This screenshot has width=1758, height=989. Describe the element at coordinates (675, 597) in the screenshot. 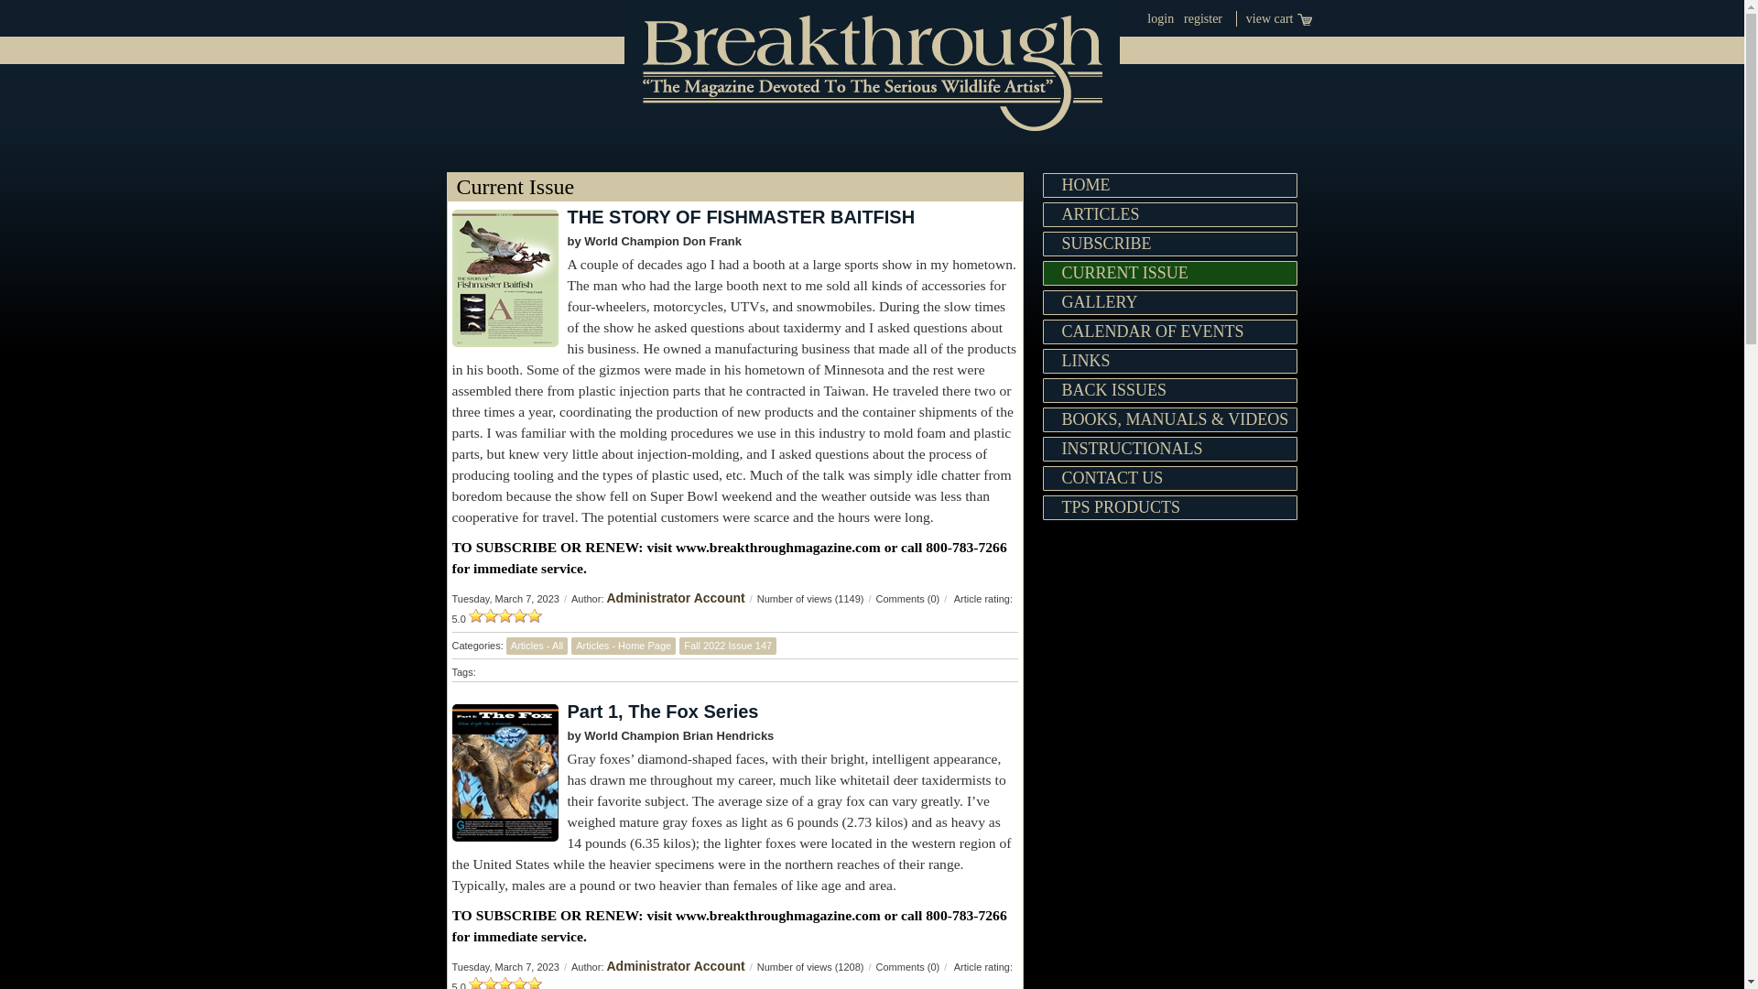

I see `Administrator Account` at that location.